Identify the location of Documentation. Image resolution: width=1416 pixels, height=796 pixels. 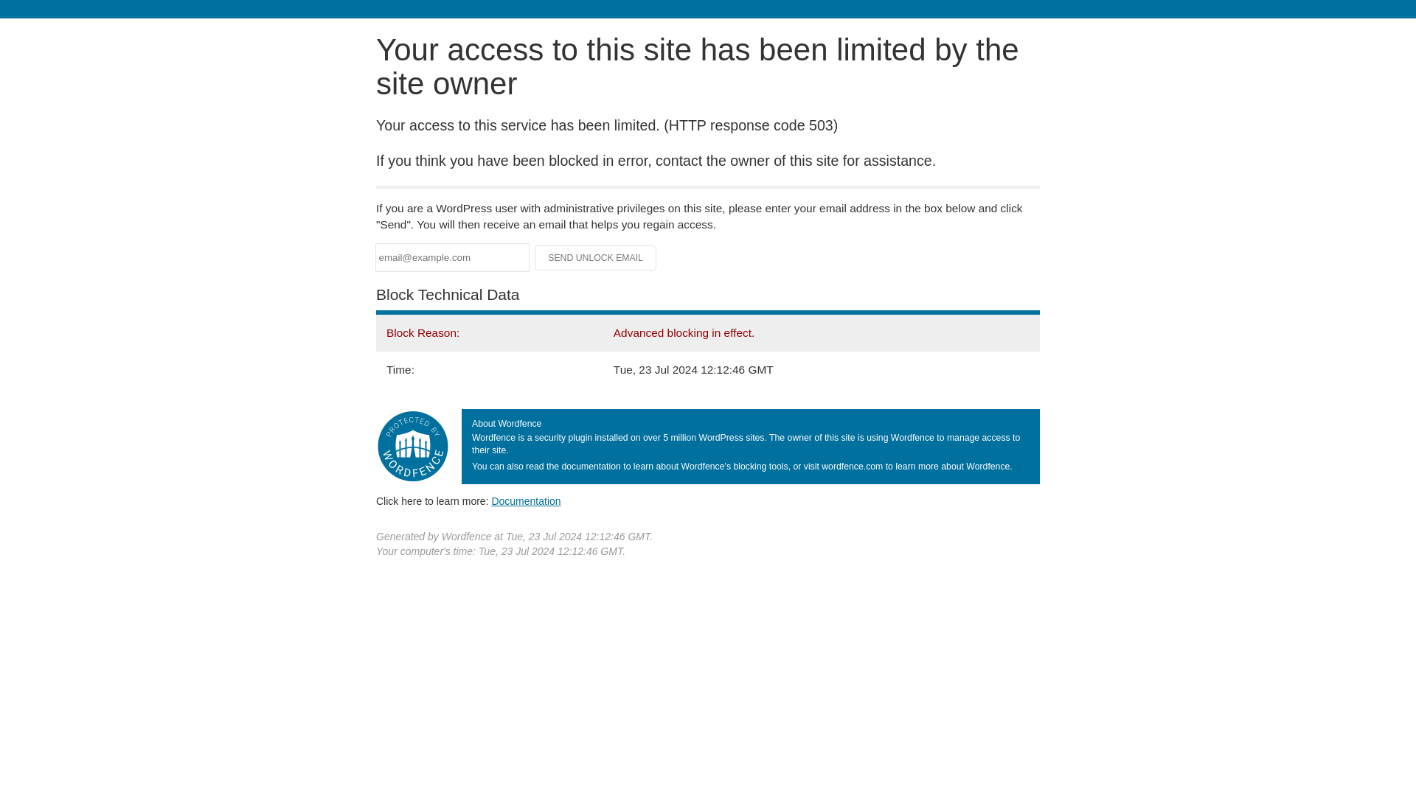
(526, 500).